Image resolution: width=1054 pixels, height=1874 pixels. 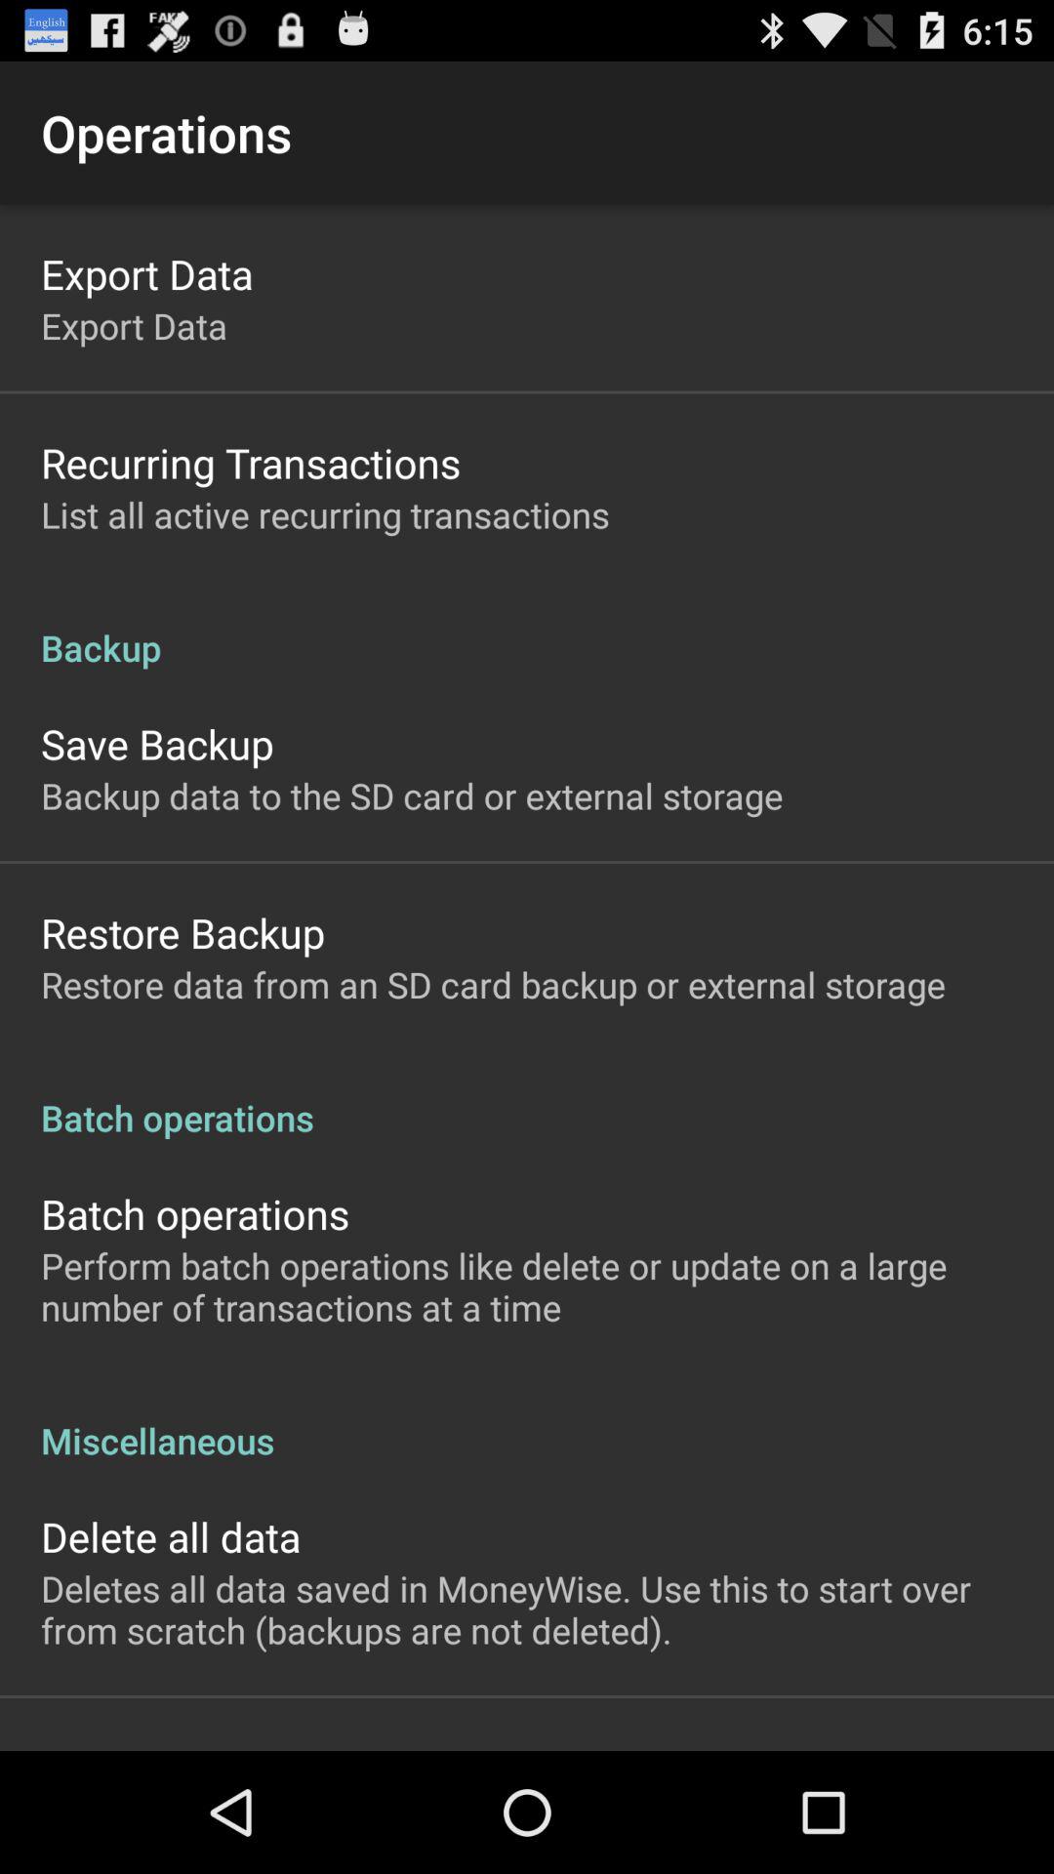 I want to click on tap app below the perform batch operations icon, so click(x=527, y=1419).